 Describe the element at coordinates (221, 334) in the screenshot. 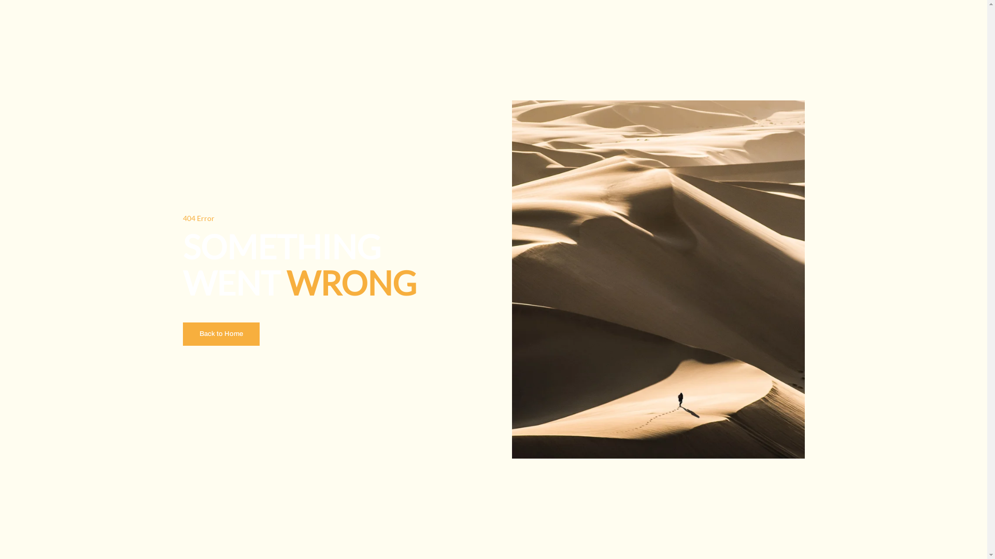

I see `Back to Home` at that location.